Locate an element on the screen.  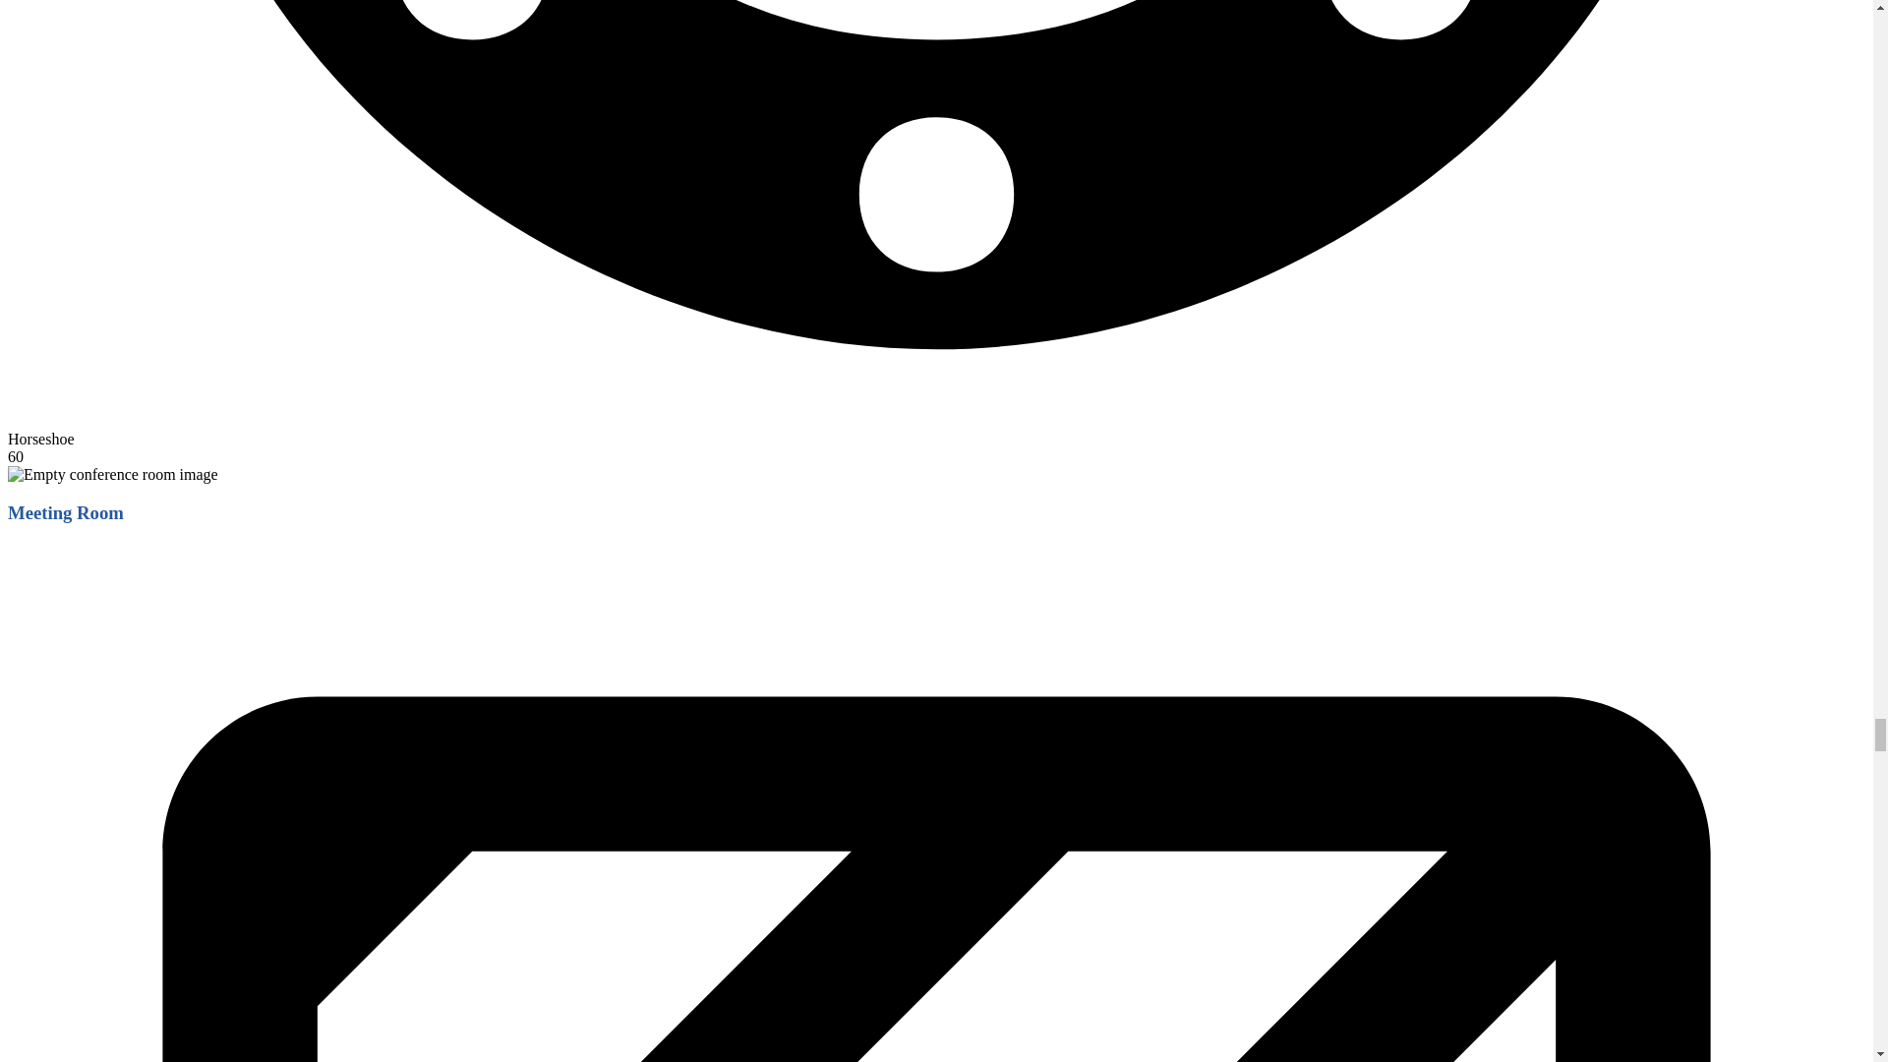
Empty conference room image is located at coordinates (112, 475).